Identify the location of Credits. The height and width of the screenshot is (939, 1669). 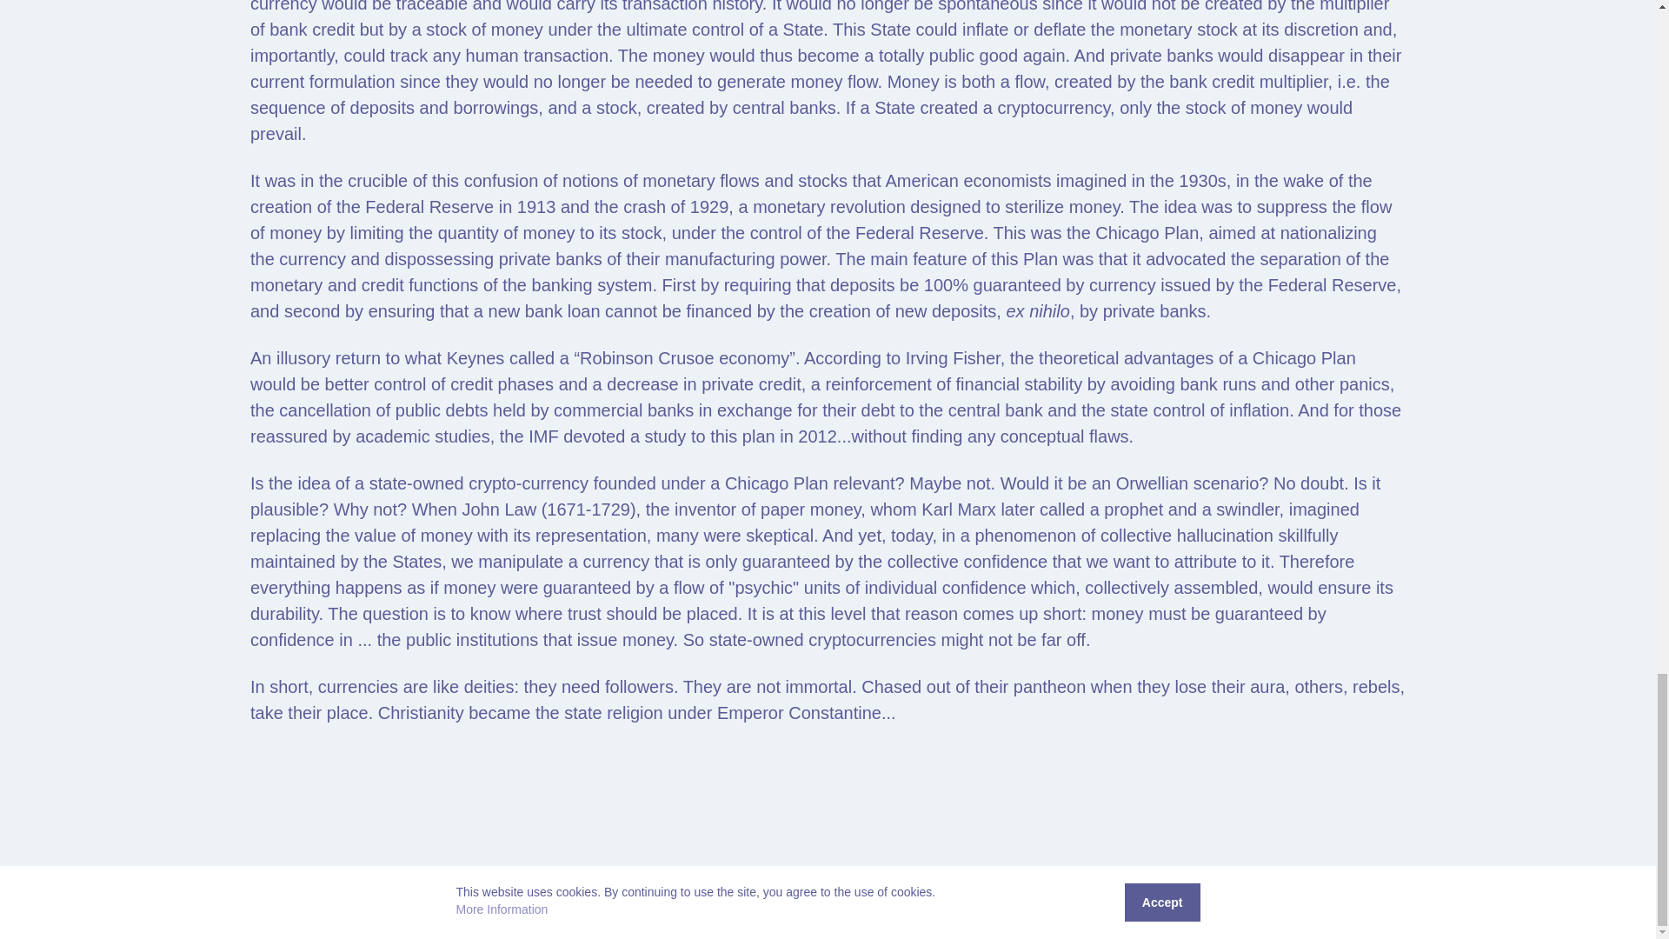
(1486, 913).